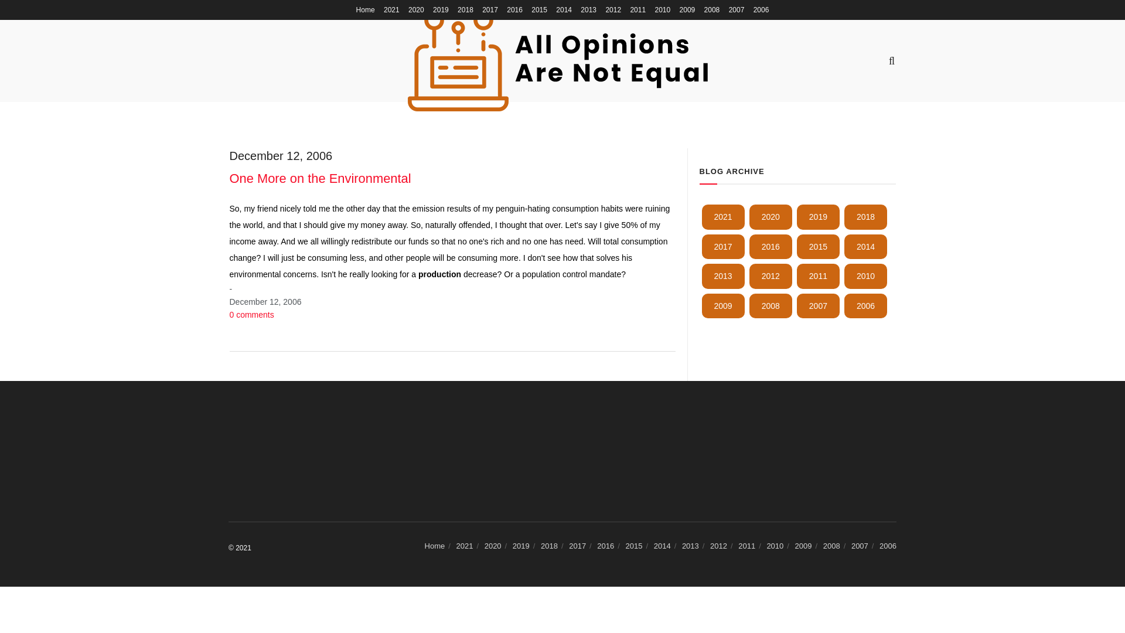 The width and height of the screenshot is (1125, 633). I want to click on 2019, so click(818, 216).